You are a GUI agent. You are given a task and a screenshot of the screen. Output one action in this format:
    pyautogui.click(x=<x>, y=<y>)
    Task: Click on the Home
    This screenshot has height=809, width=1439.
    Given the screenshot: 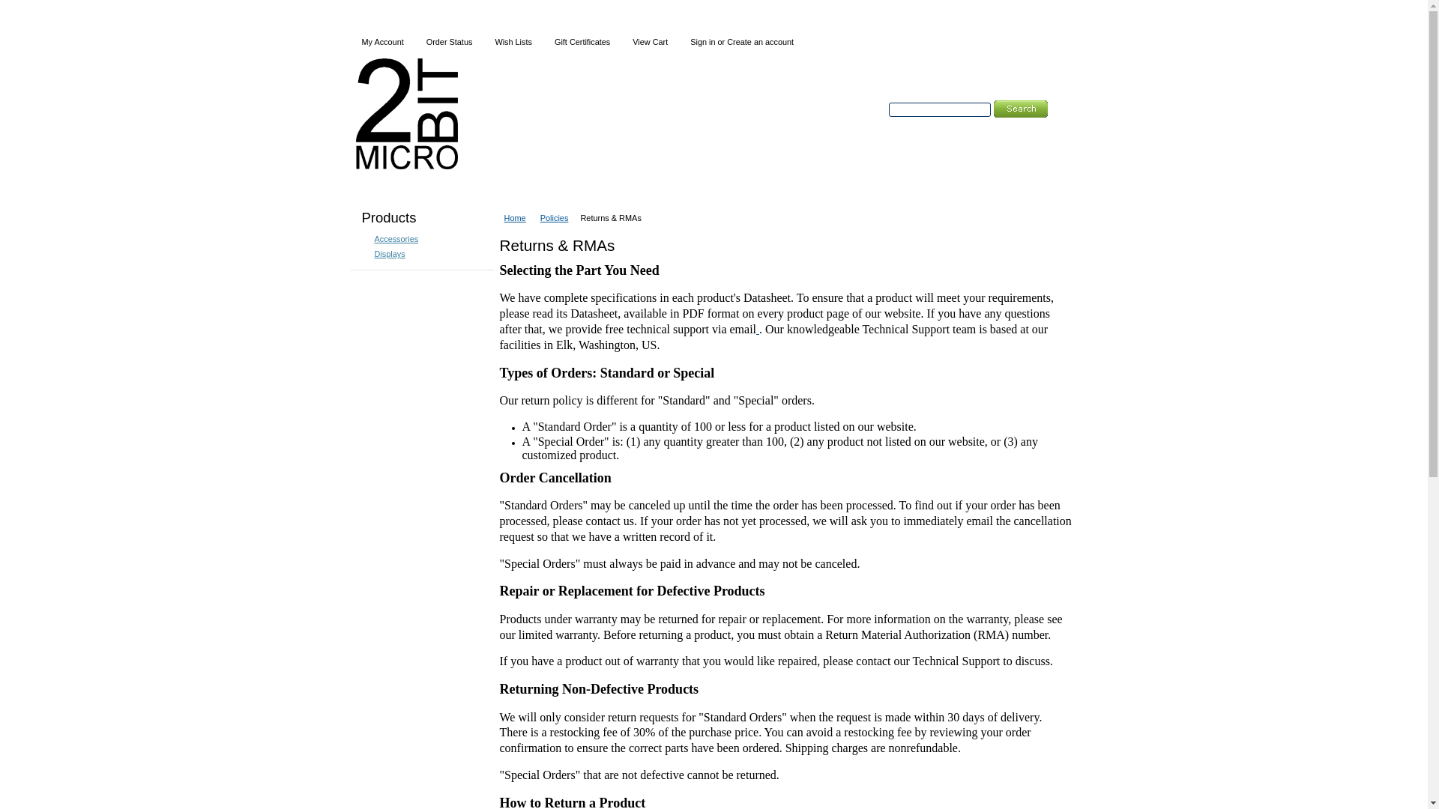 What is the action you would take?
    pyautogui.click(x=519, y=218)
    